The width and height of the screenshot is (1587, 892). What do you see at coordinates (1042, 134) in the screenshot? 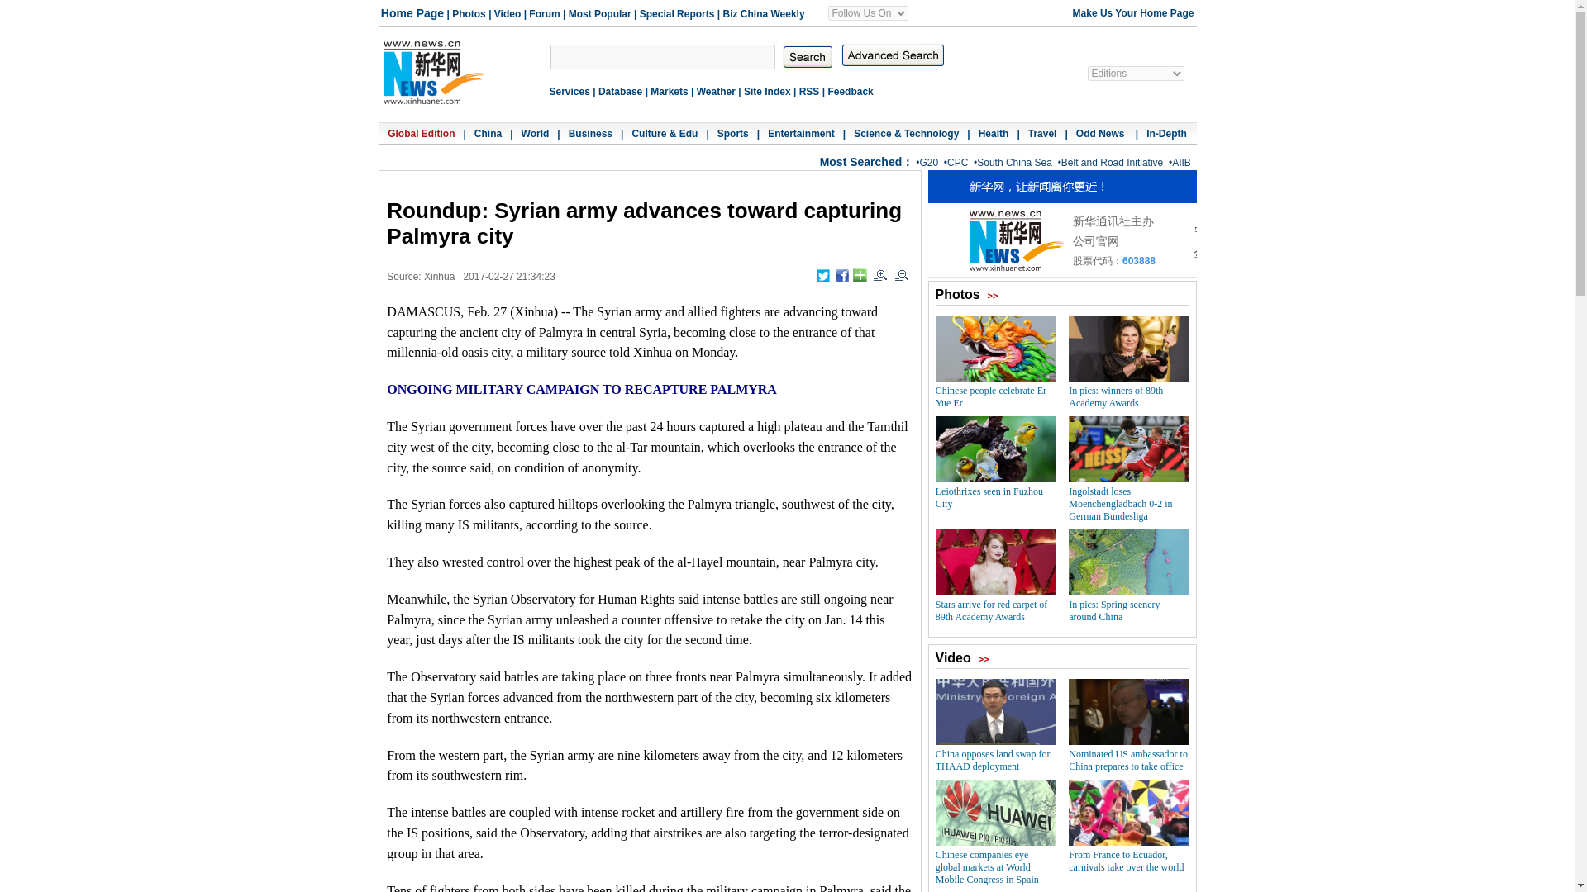
I see `Travel` at bounding box center [1042, 134].